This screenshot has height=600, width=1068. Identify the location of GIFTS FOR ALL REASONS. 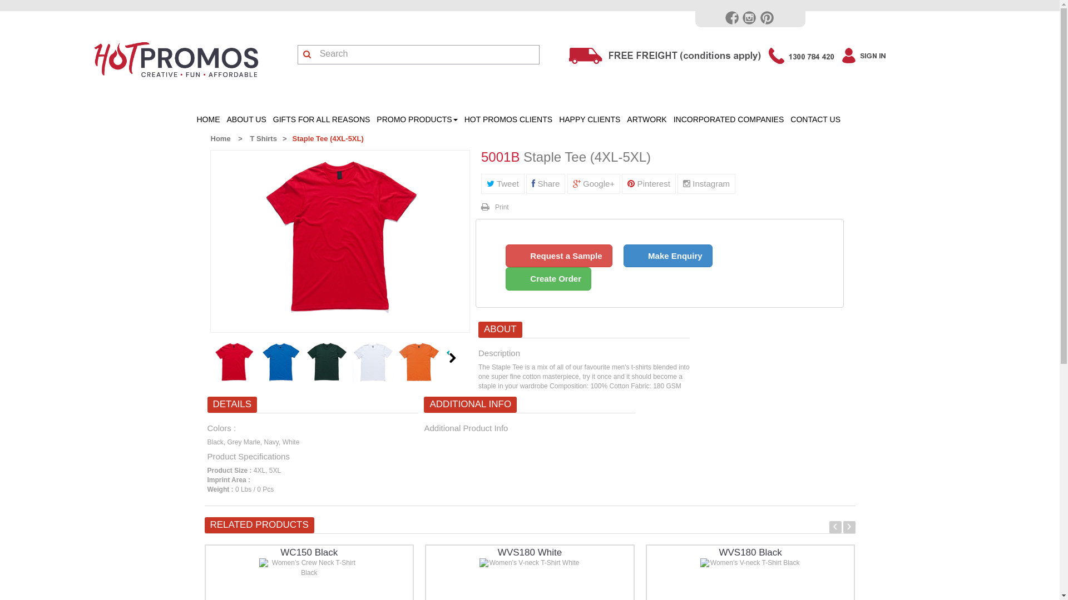
(322, 120).